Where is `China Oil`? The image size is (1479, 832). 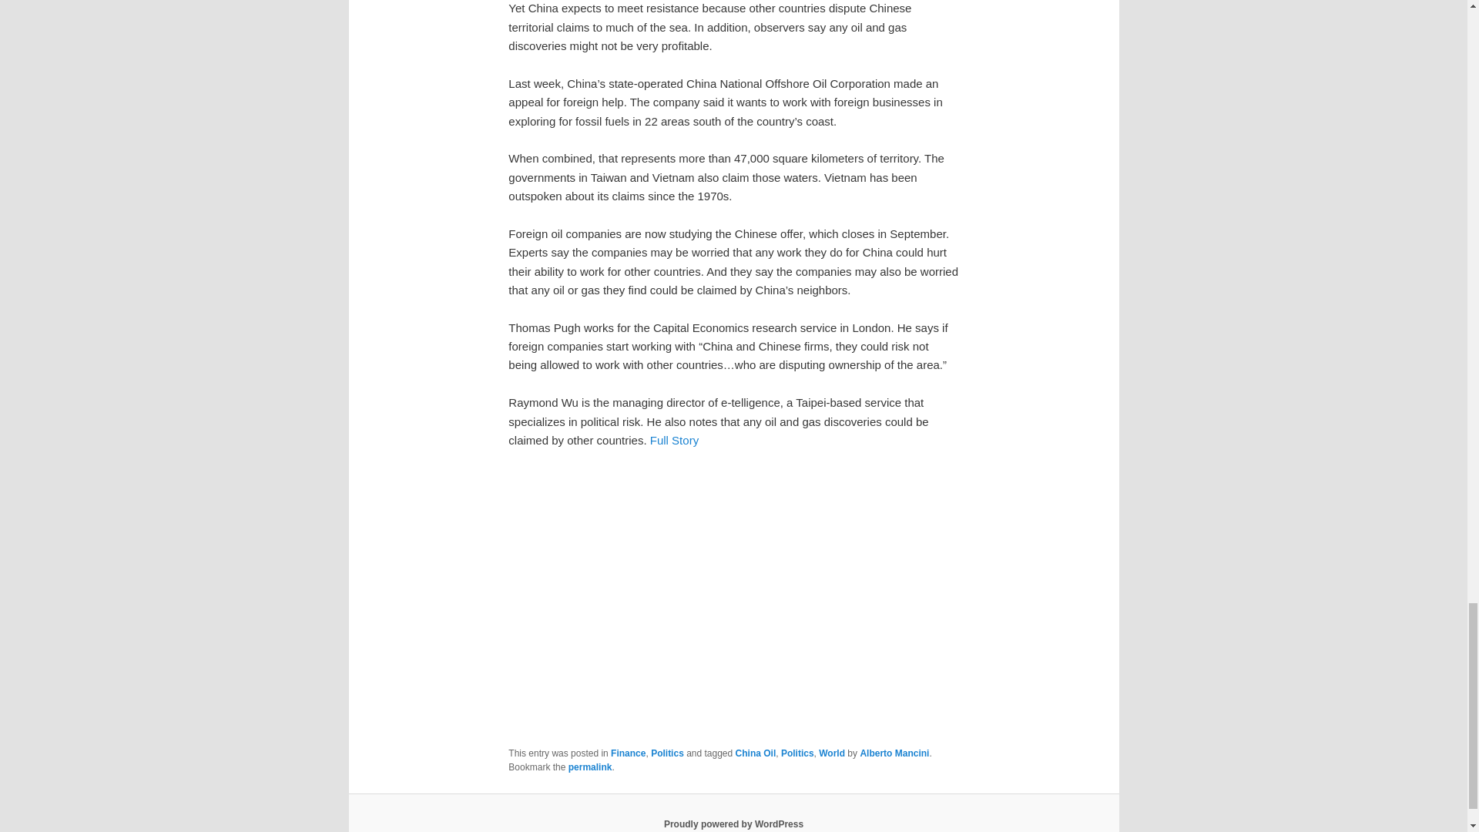 China Oil is located at coordinates (756, 753).